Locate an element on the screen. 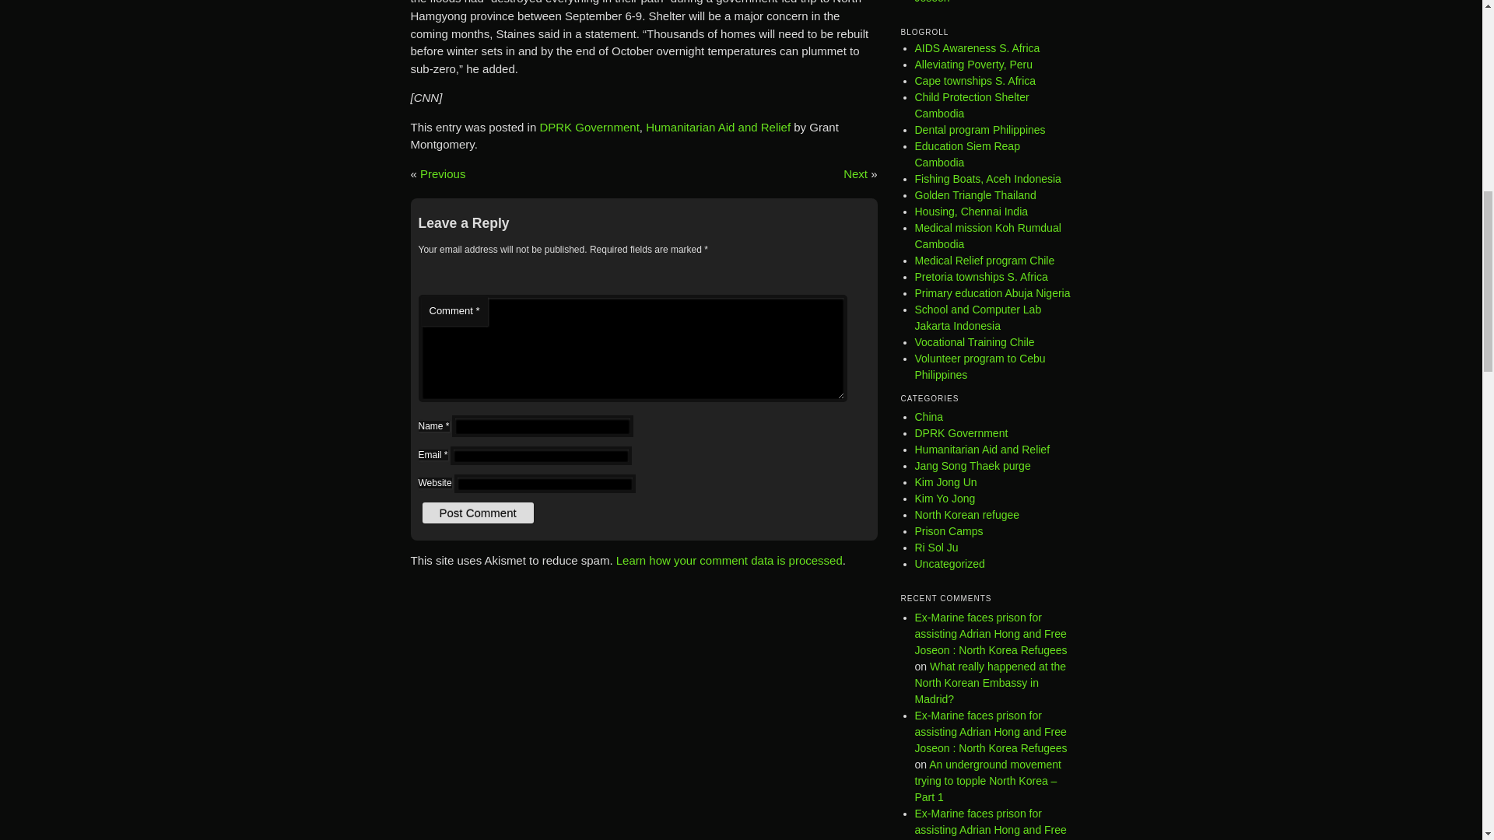 The height and width of the screenshot is (840, 1494). Golden Triangle Thailand is located at coordinates (976, 195).